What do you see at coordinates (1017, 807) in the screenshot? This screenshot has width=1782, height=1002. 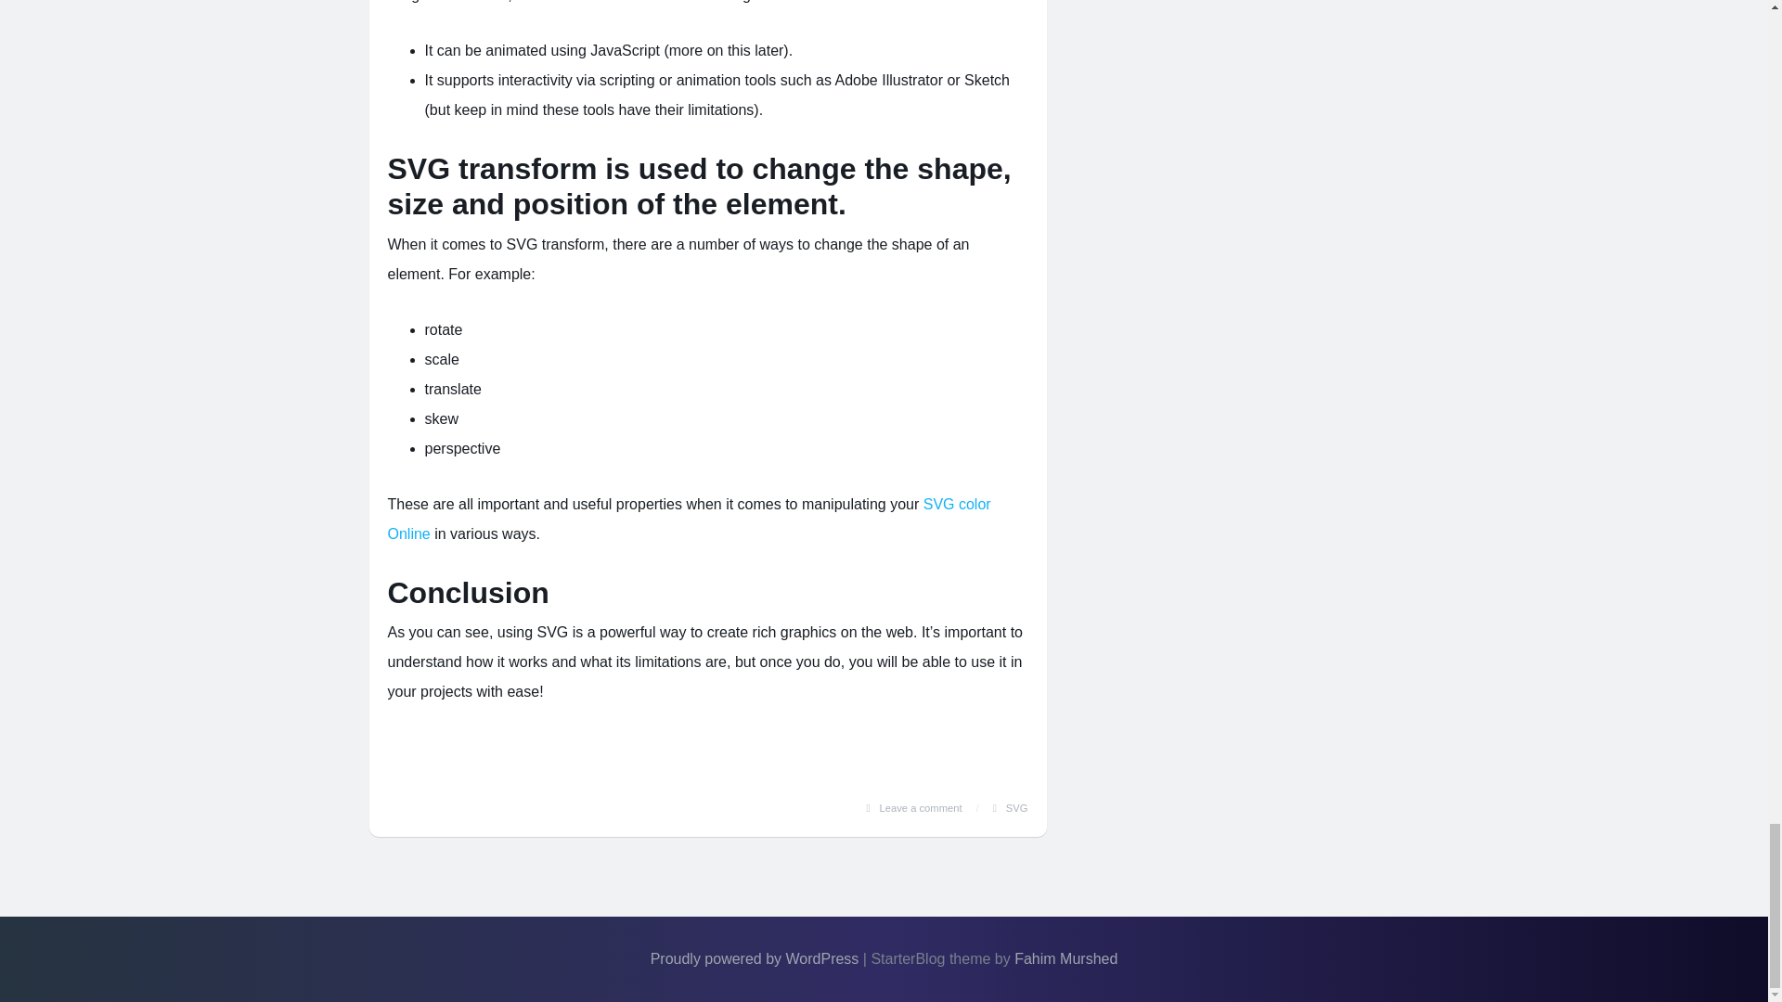 I see `SVG` at bounding box center [1017, 807].